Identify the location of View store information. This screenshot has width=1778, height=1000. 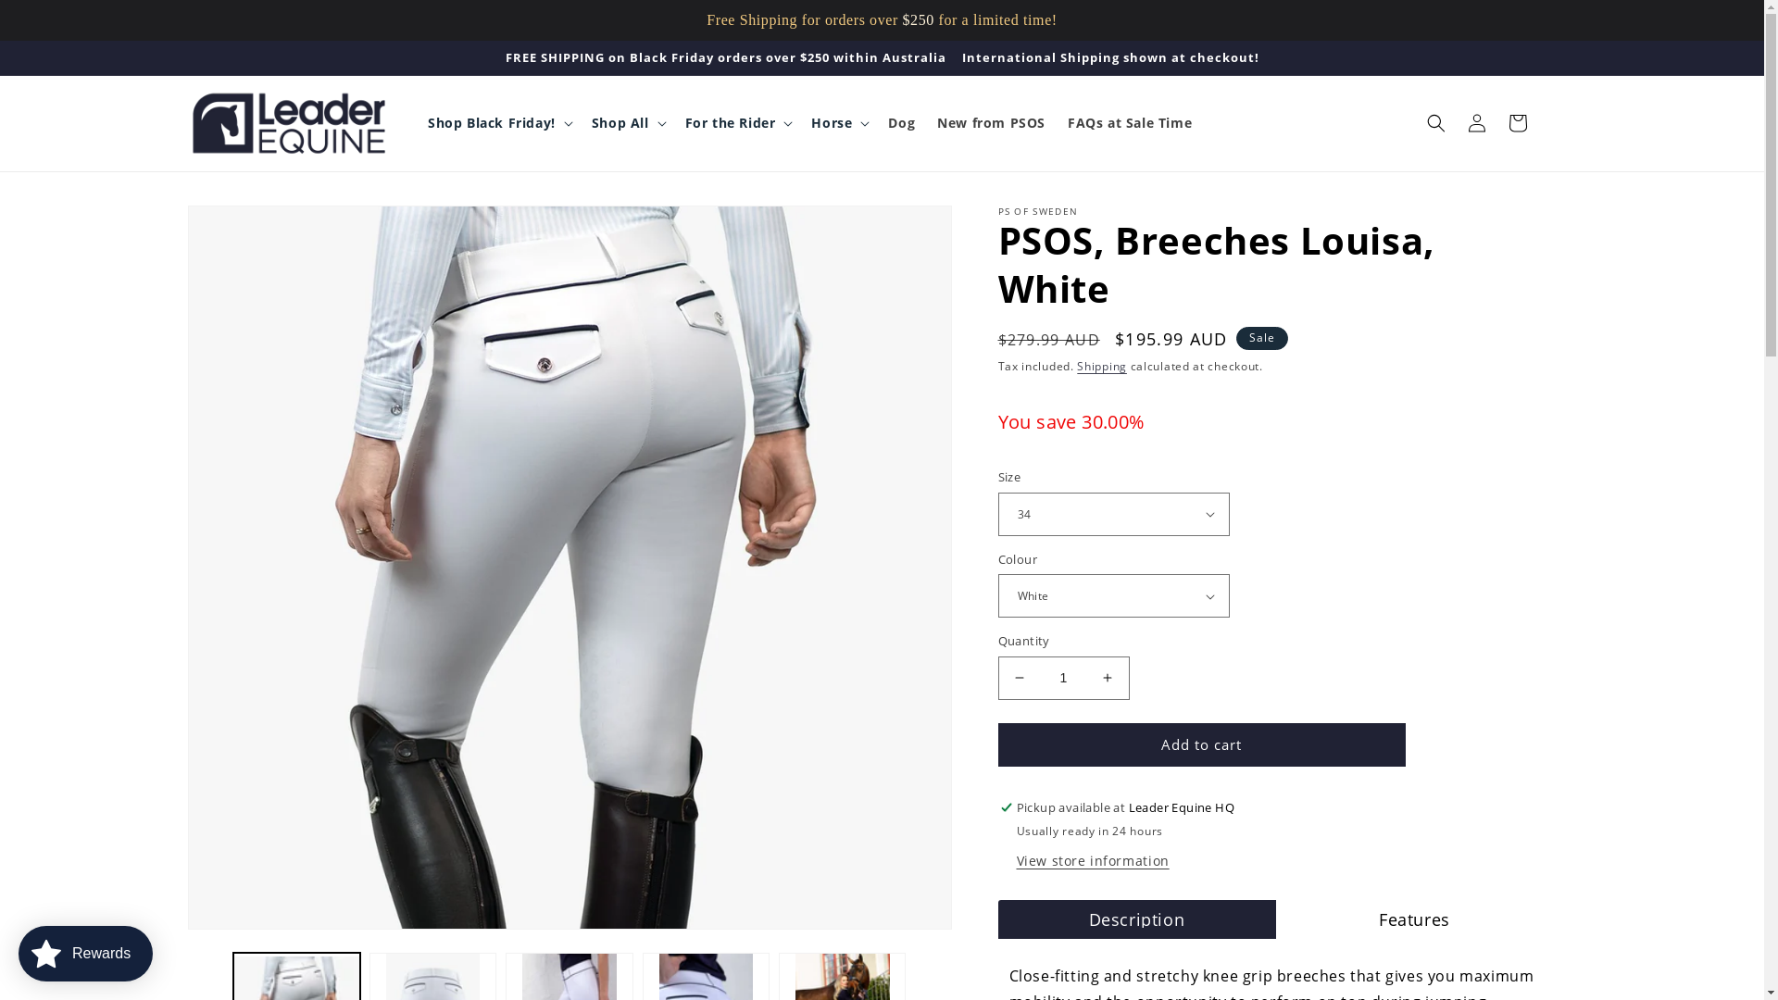
(1093, 861).